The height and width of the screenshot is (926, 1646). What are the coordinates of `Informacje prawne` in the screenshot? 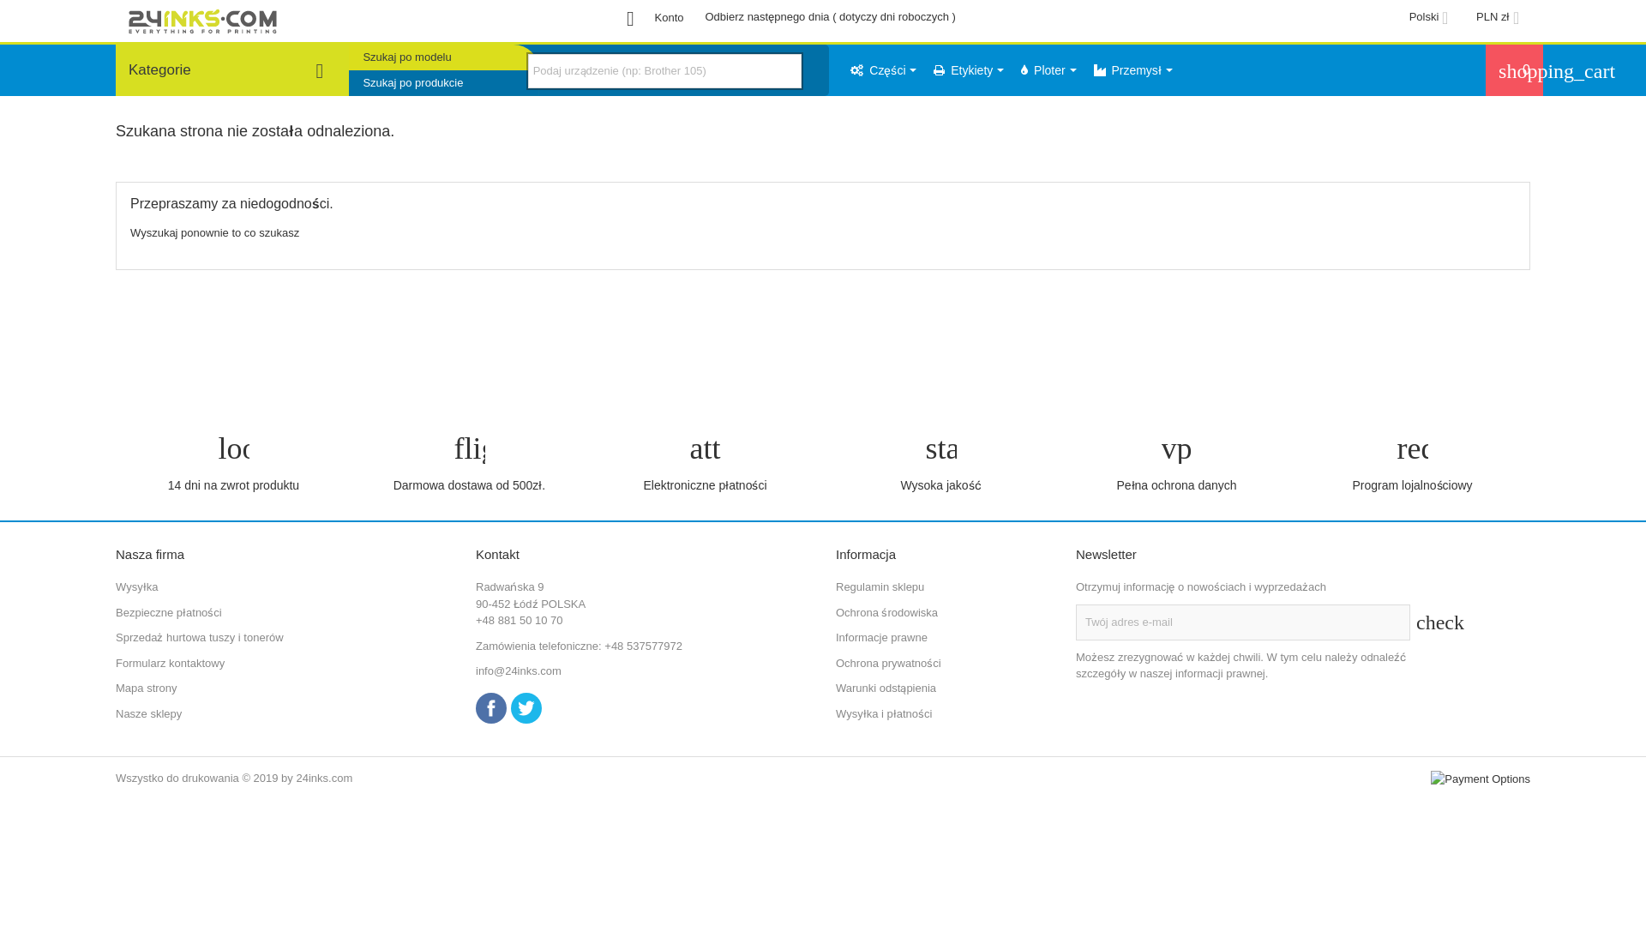 It's located at (881, 638).